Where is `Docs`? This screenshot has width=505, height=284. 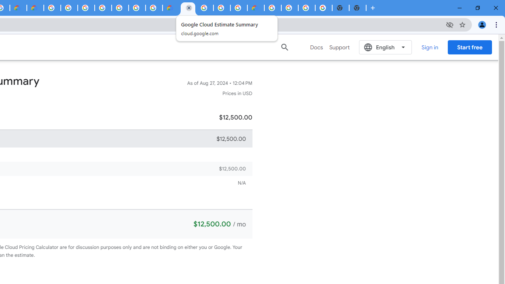 Docs is located at coordinates (316, 47).